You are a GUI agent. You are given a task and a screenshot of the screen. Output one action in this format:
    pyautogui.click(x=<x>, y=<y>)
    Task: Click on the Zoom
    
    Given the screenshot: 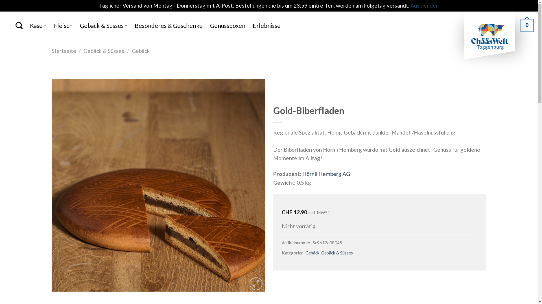 What is the action you would take?
    pyautogui.click(x=256, y=284)
    